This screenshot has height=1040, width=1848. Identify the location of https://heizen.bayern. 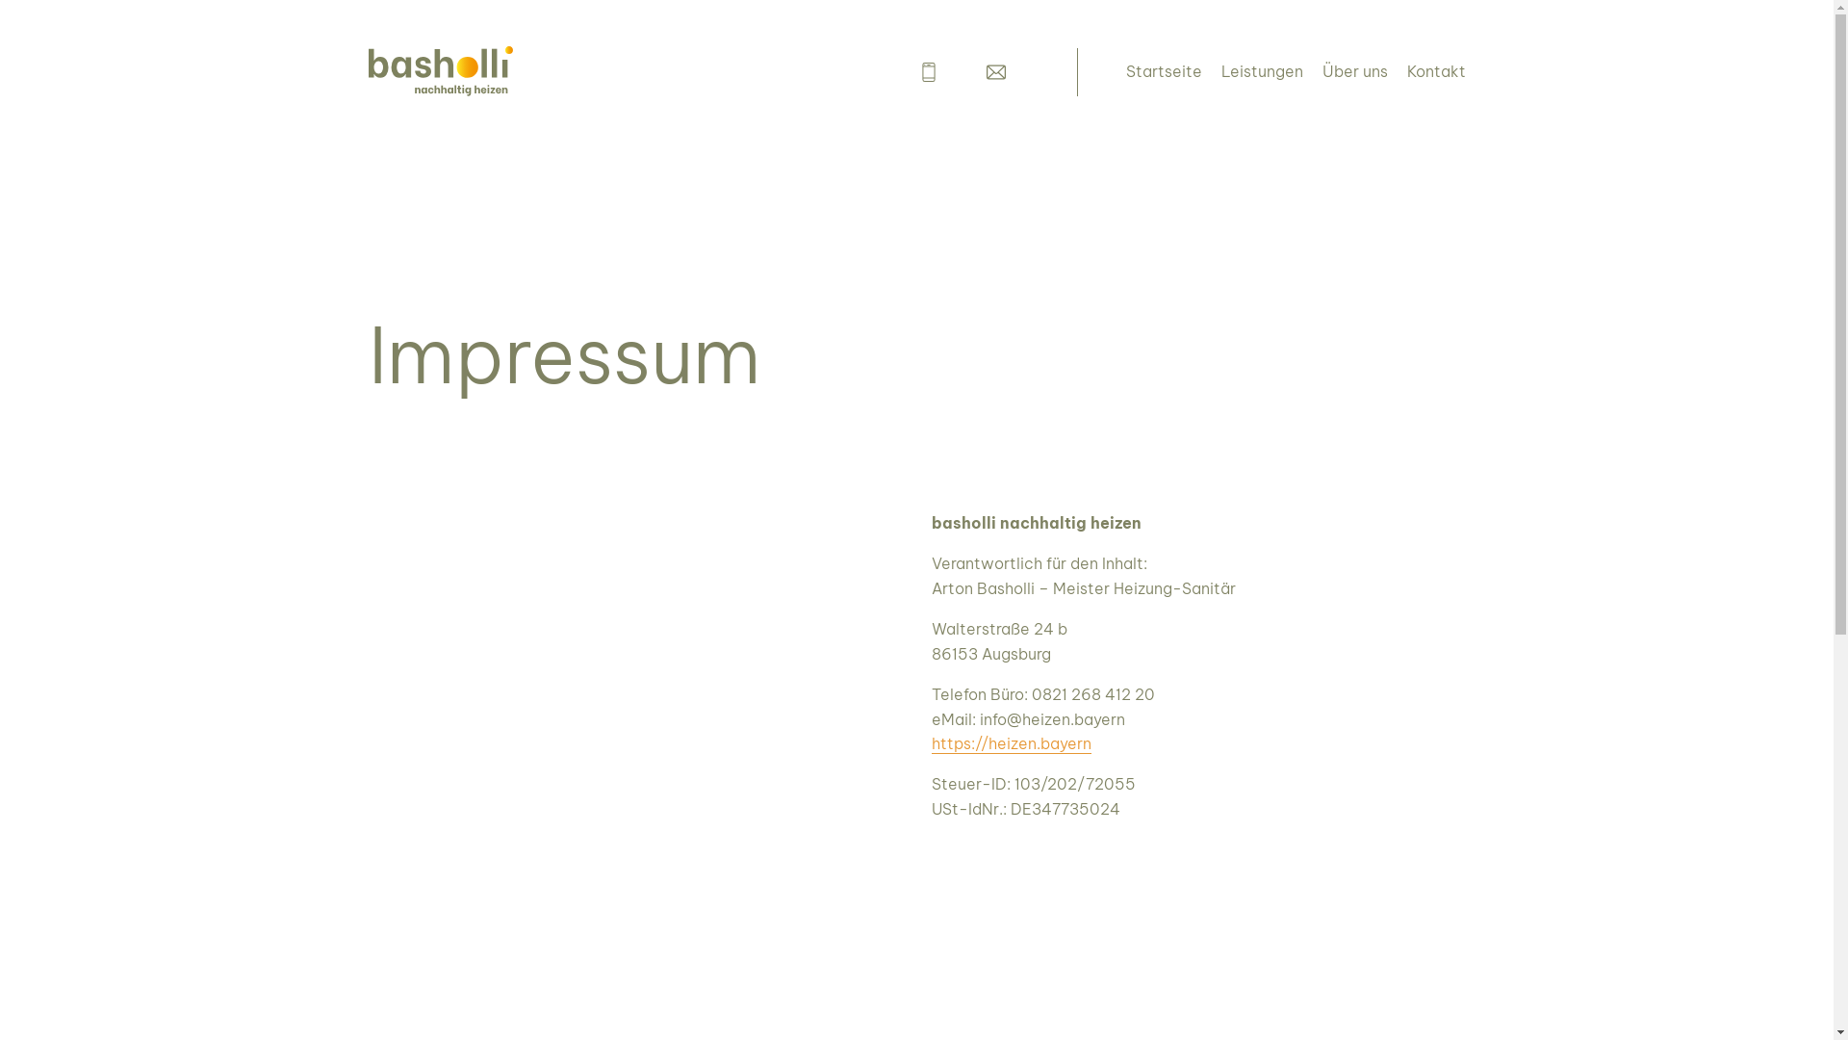
(1012, 743).